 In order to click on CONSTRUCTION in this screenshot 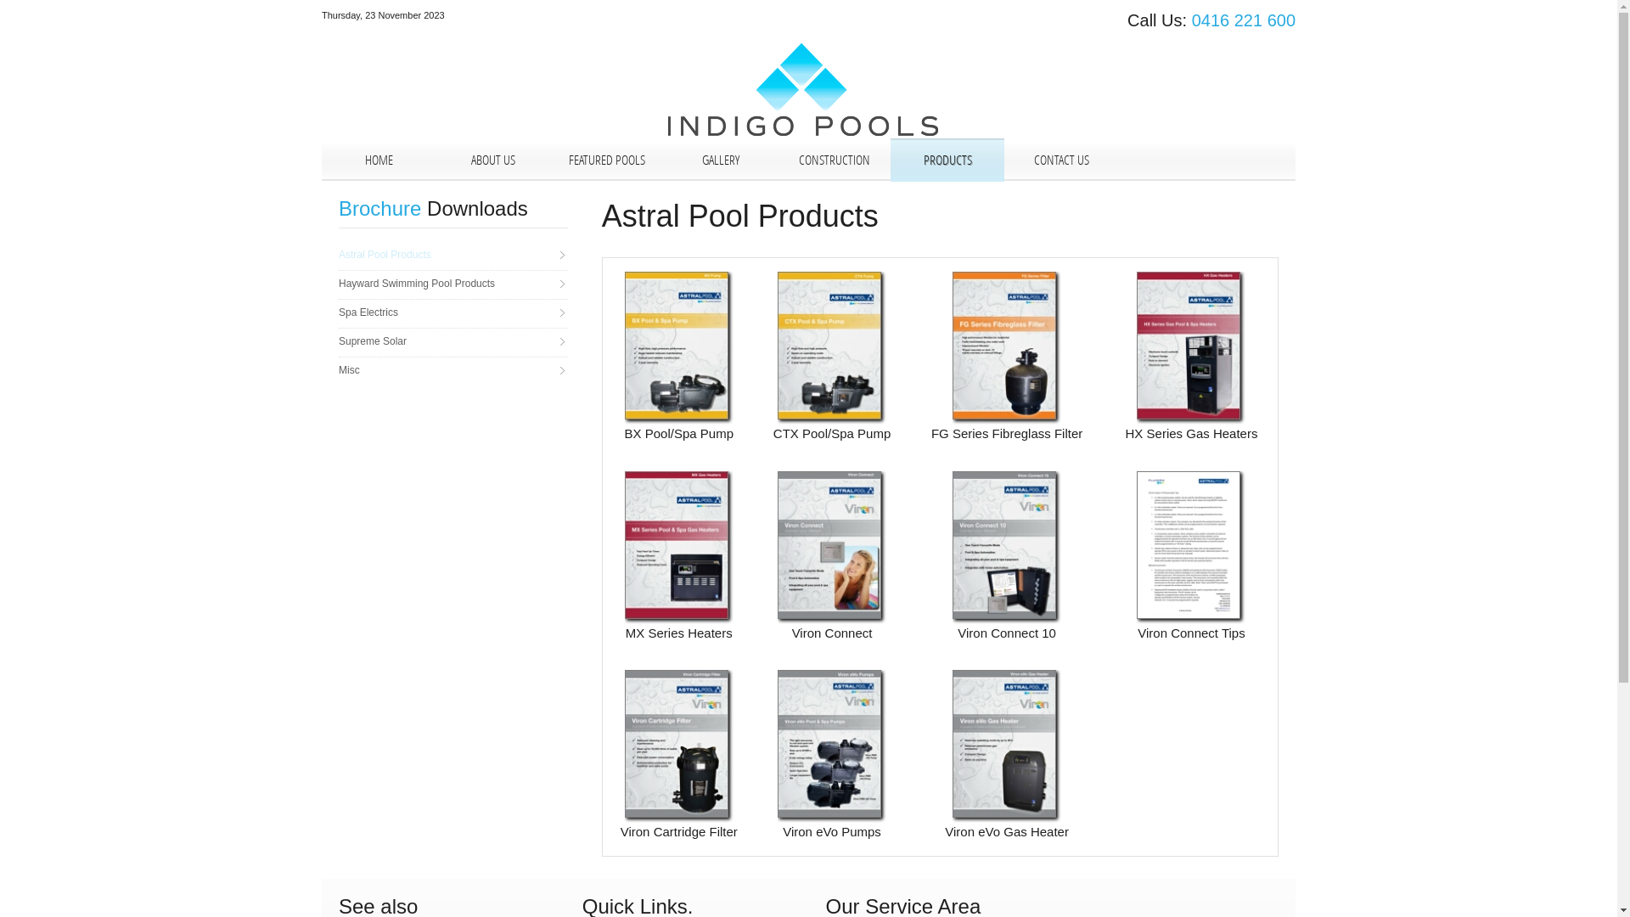, I will do `click(834, 160)`.